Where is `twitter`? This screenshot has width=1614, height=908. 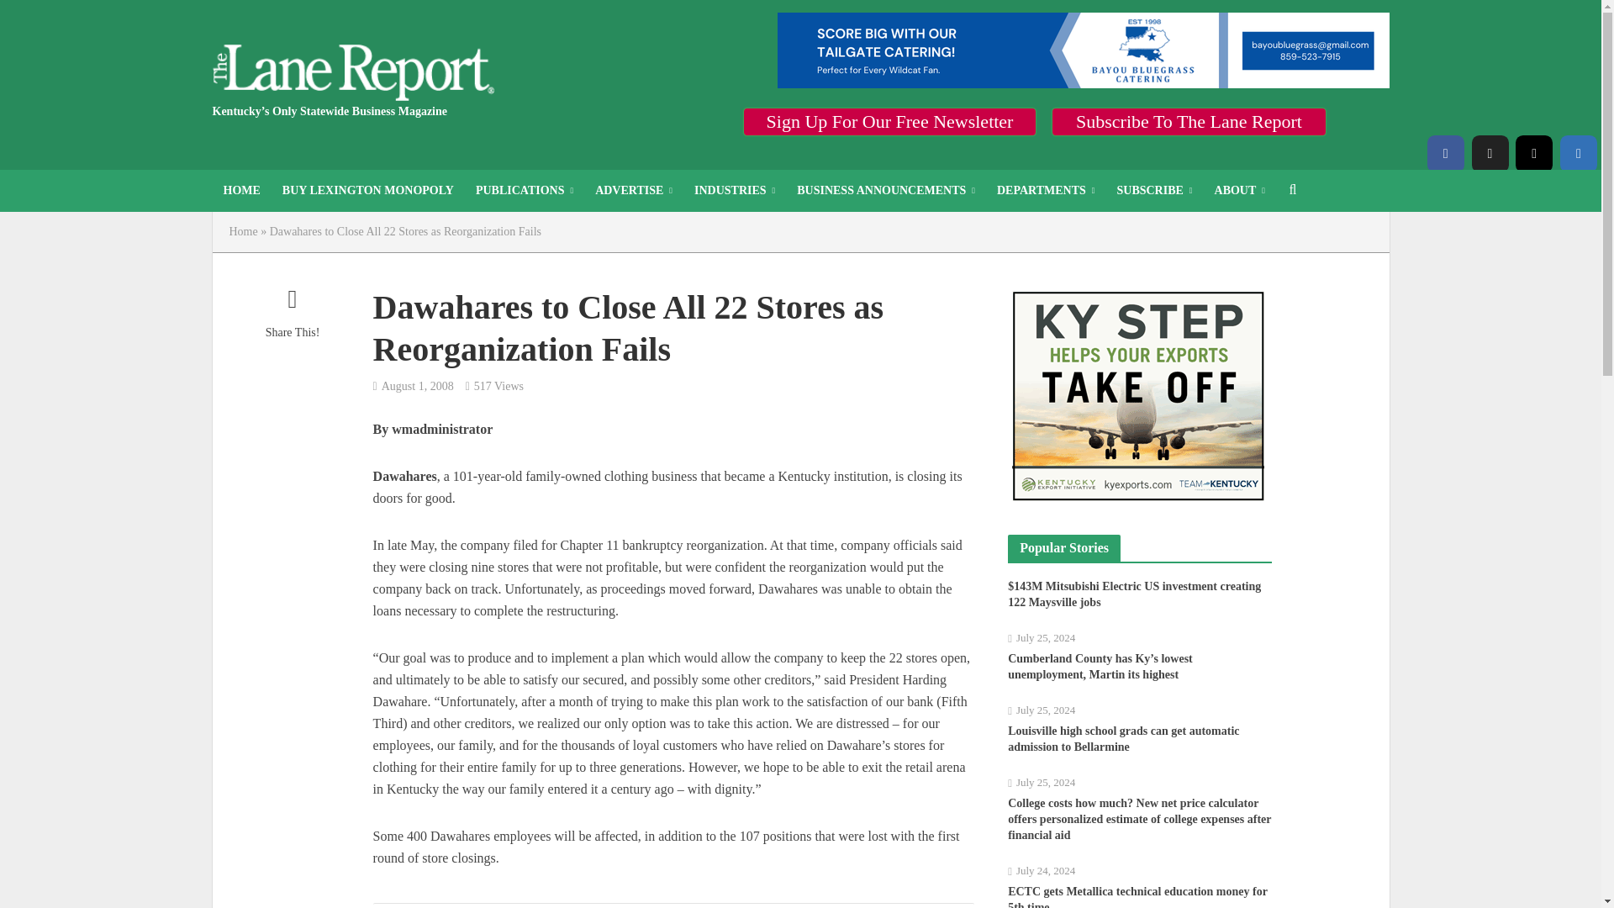 twitter is located at coordinates (1489, 153).